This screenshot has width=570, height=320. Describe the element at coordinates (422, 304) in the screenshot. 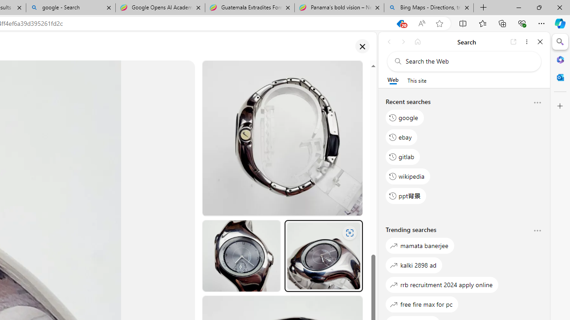

I see `free fire max for pc` at that location.